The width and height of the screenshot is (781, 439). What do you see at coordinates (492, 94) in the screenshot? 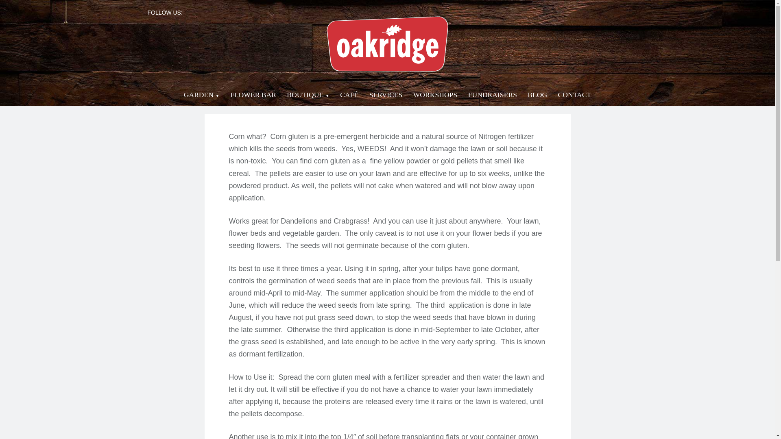
I see `FUNDRAISERS` at bounding box center [492, 94].